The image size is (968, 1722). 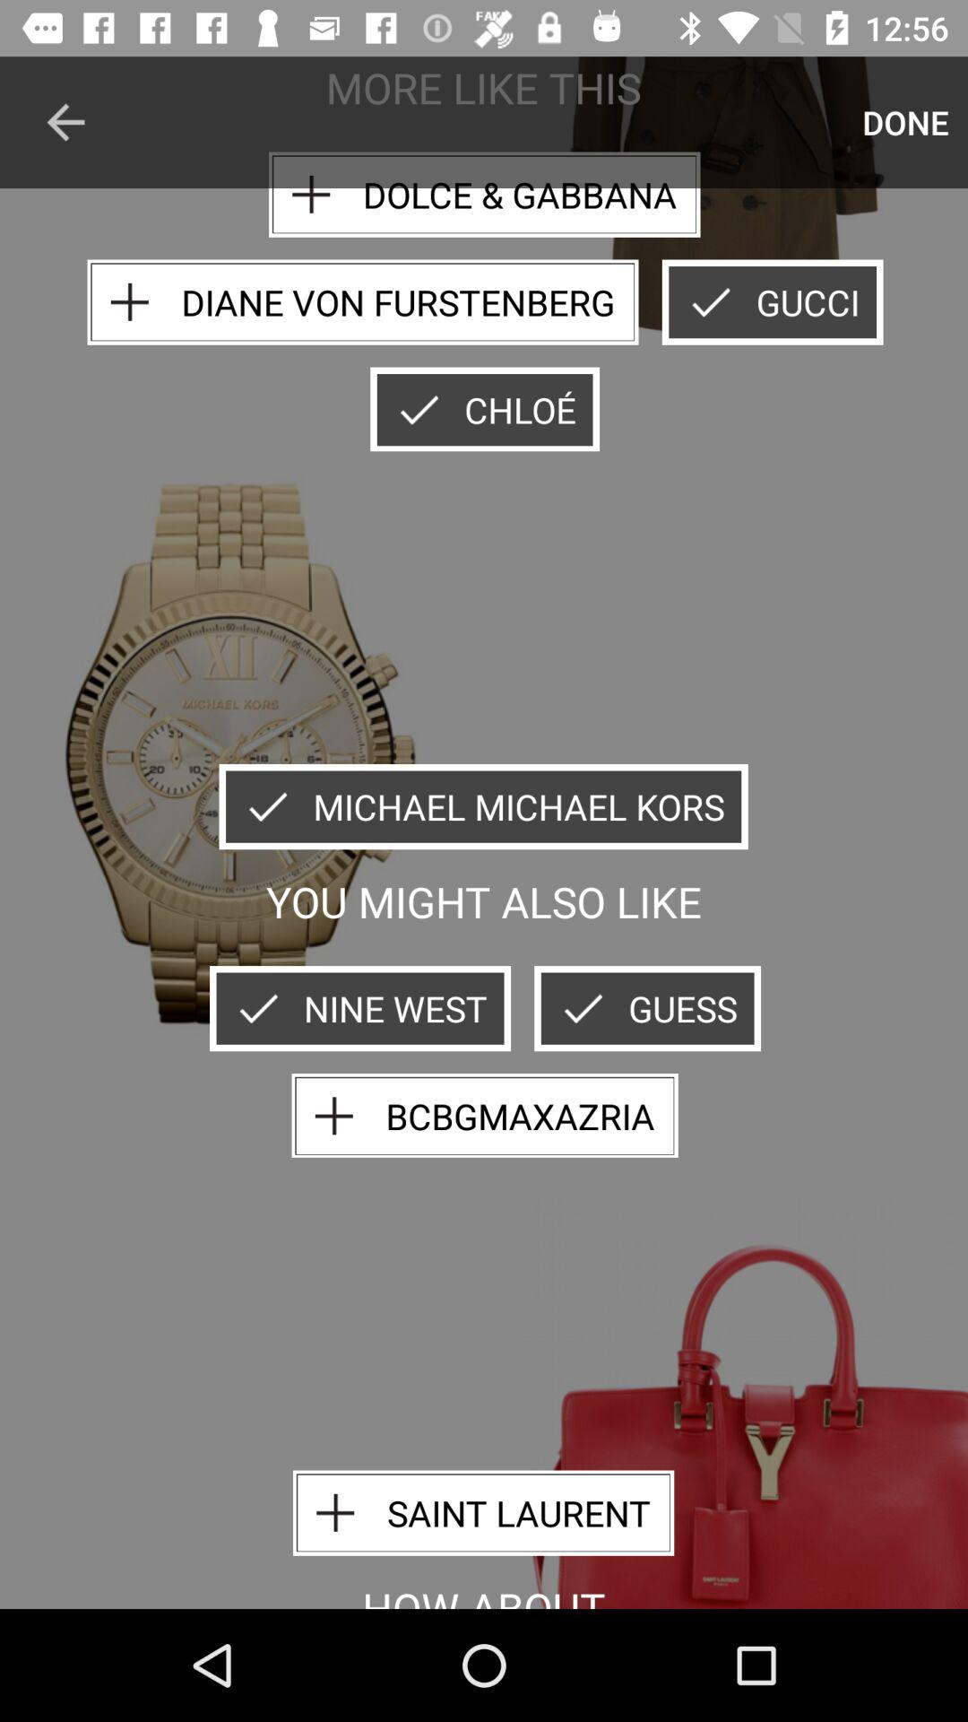 What do you see at coordinates (360, 1008) in the screenshot?
I see `click item below you might also` at bounding box center [360, 1008].